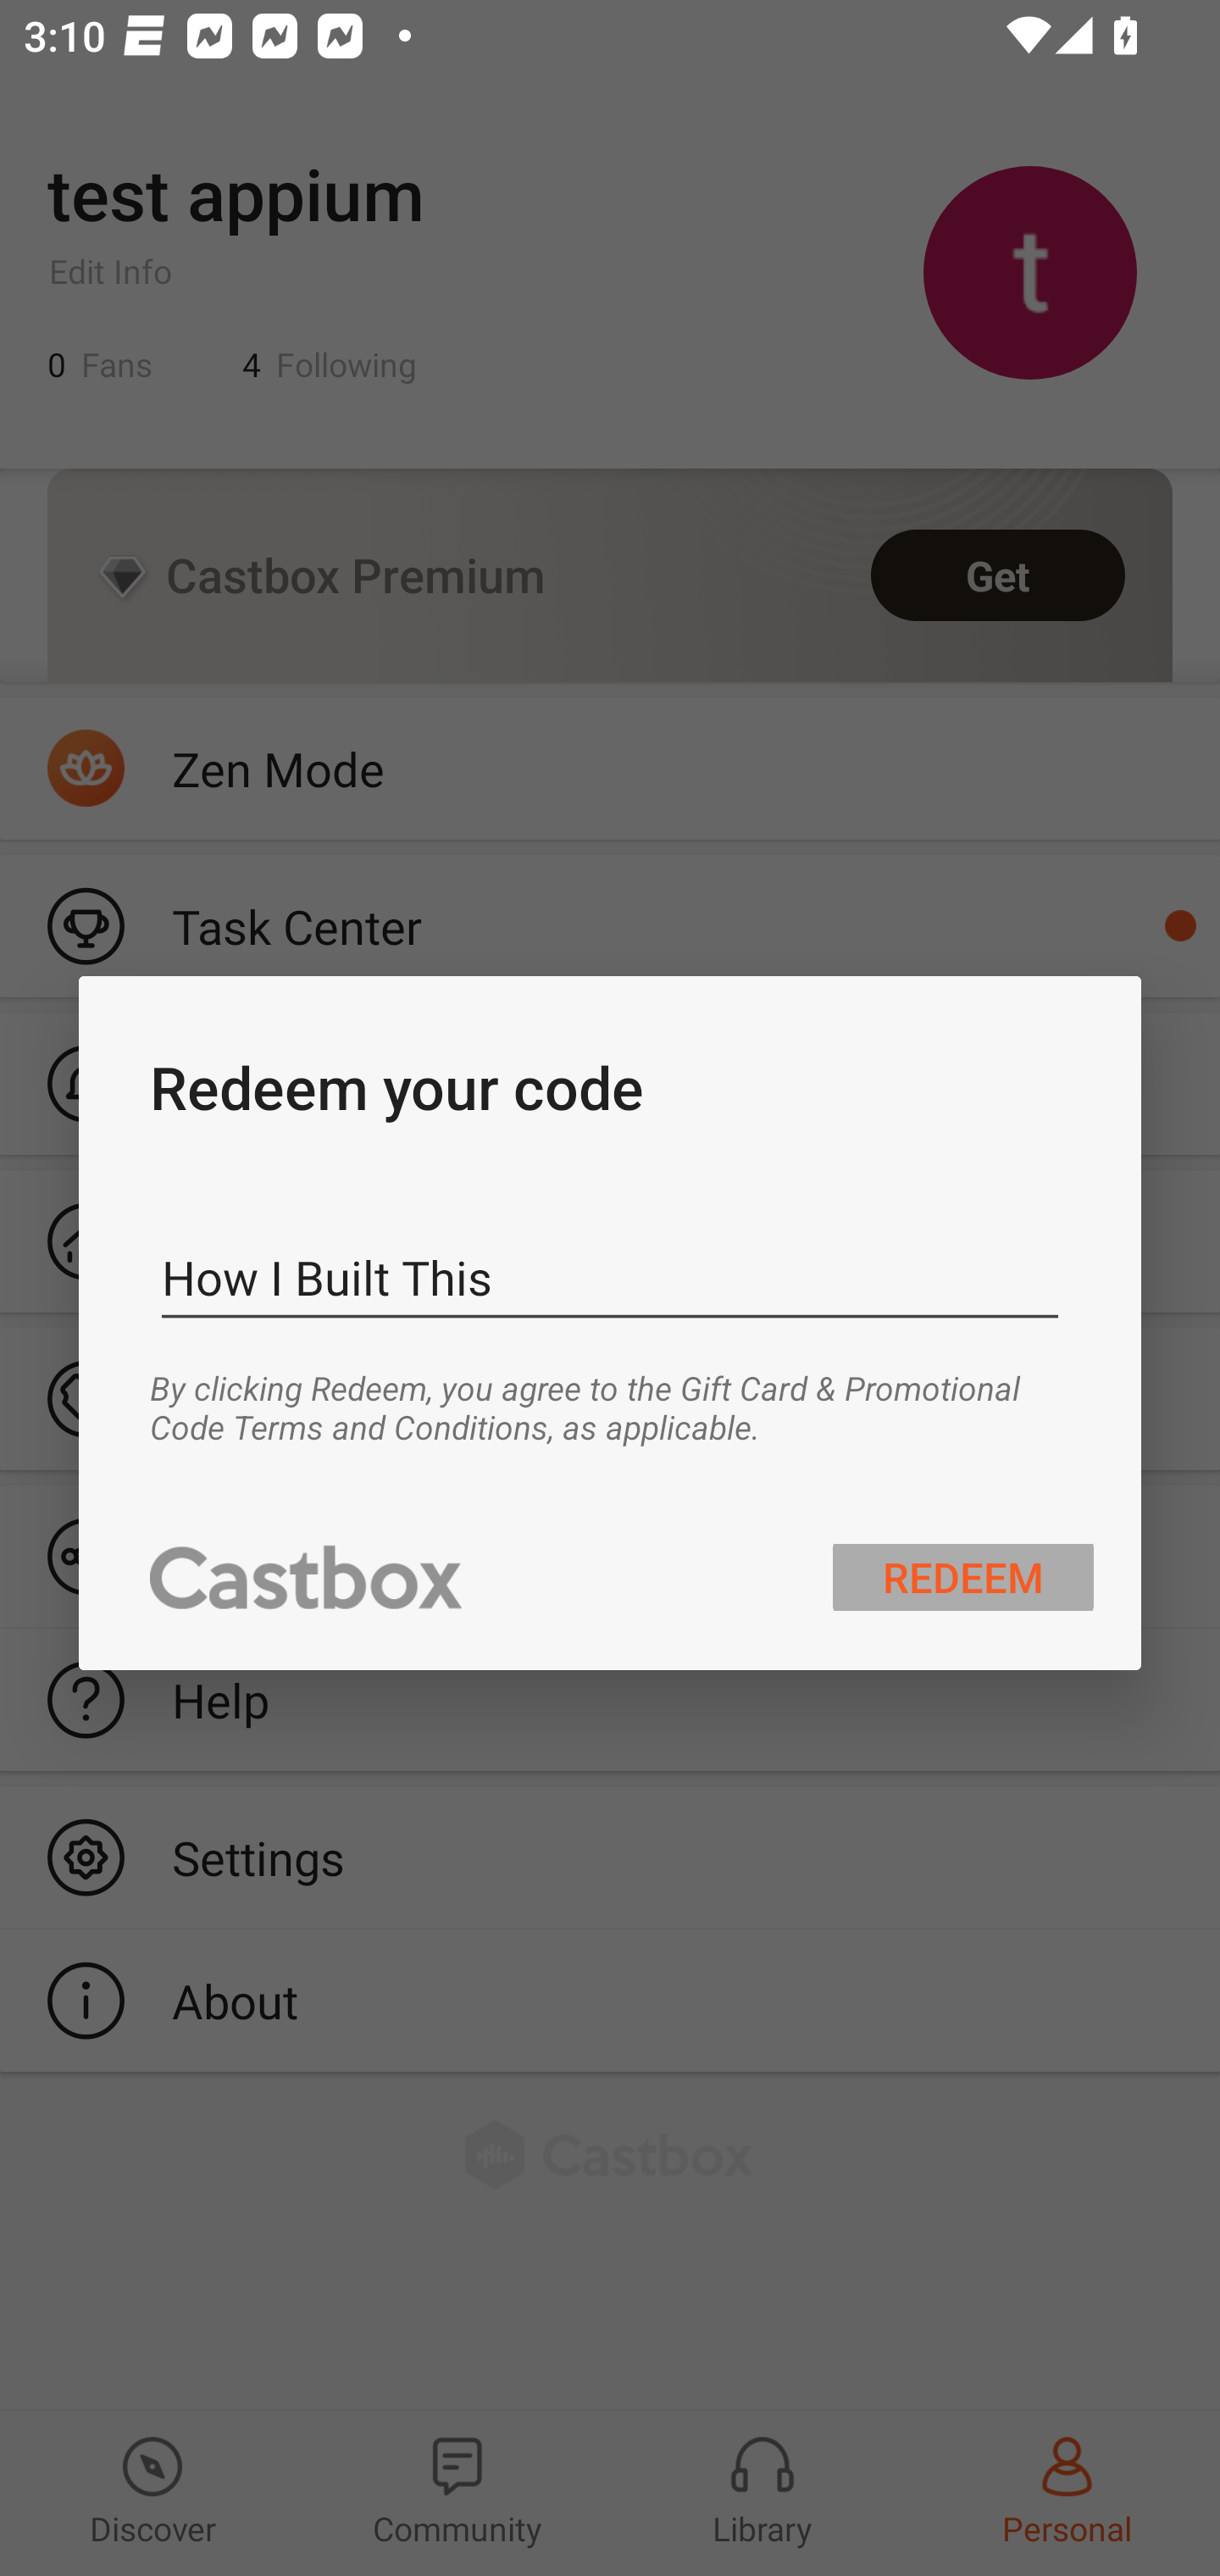 This screenshot has width=1220, height=2576. Describe the element at coordinates (610, 1278) in the screenshot. I see `How I Built This` at that location.